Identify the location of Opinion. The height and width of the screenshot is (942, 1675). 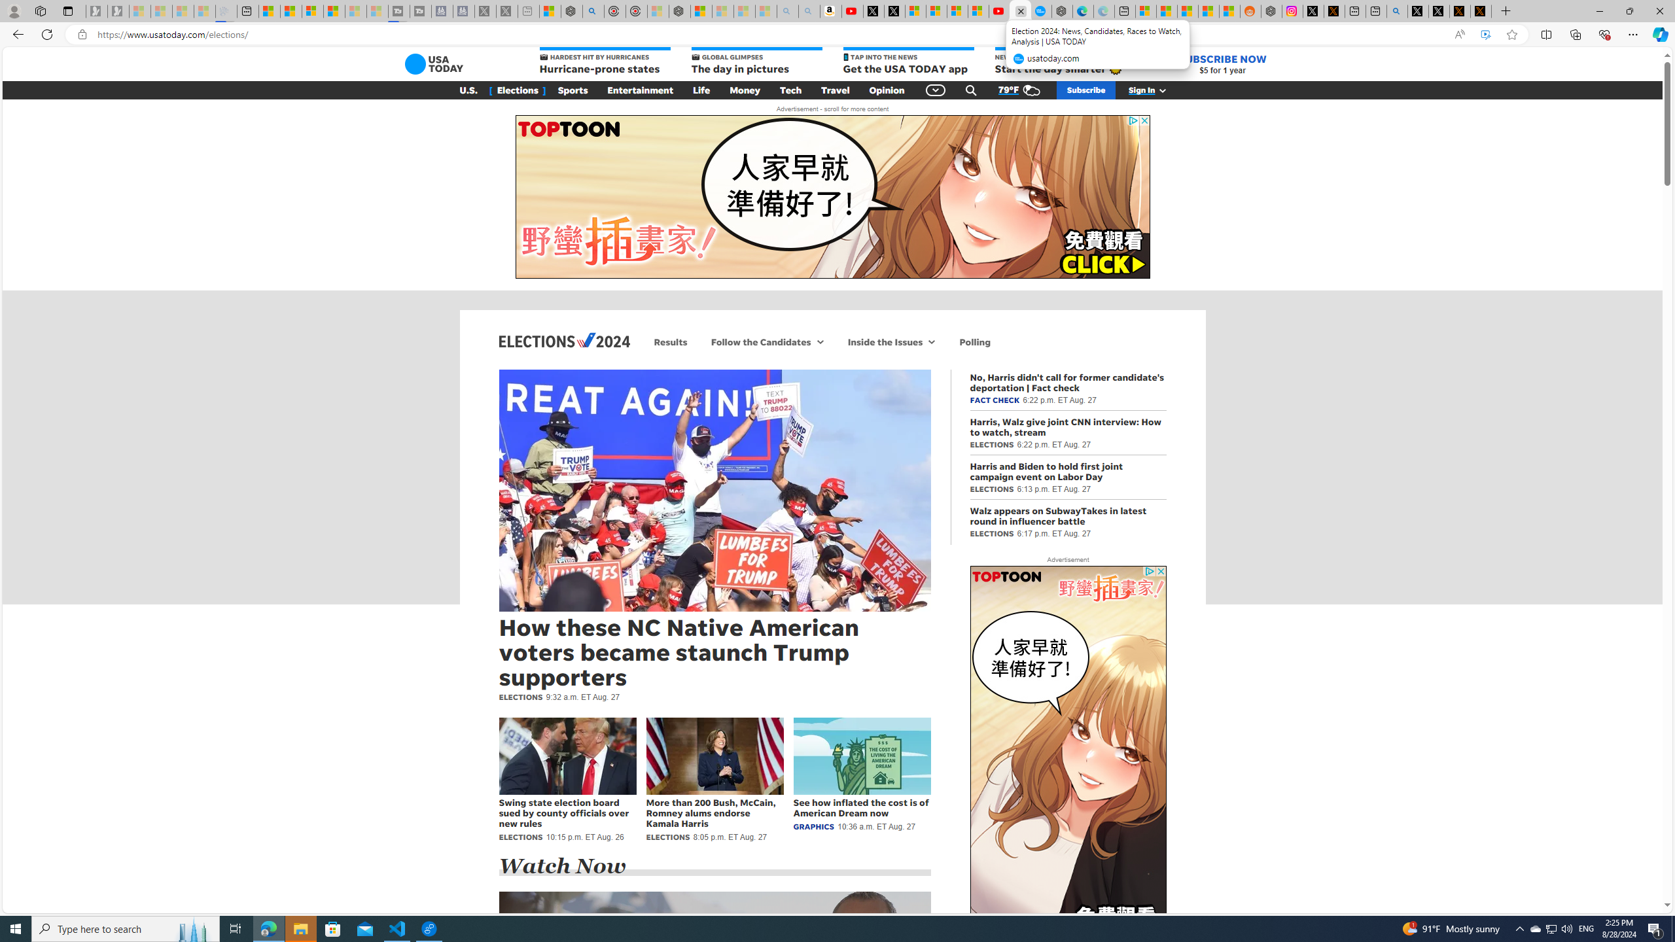
(887, 90).